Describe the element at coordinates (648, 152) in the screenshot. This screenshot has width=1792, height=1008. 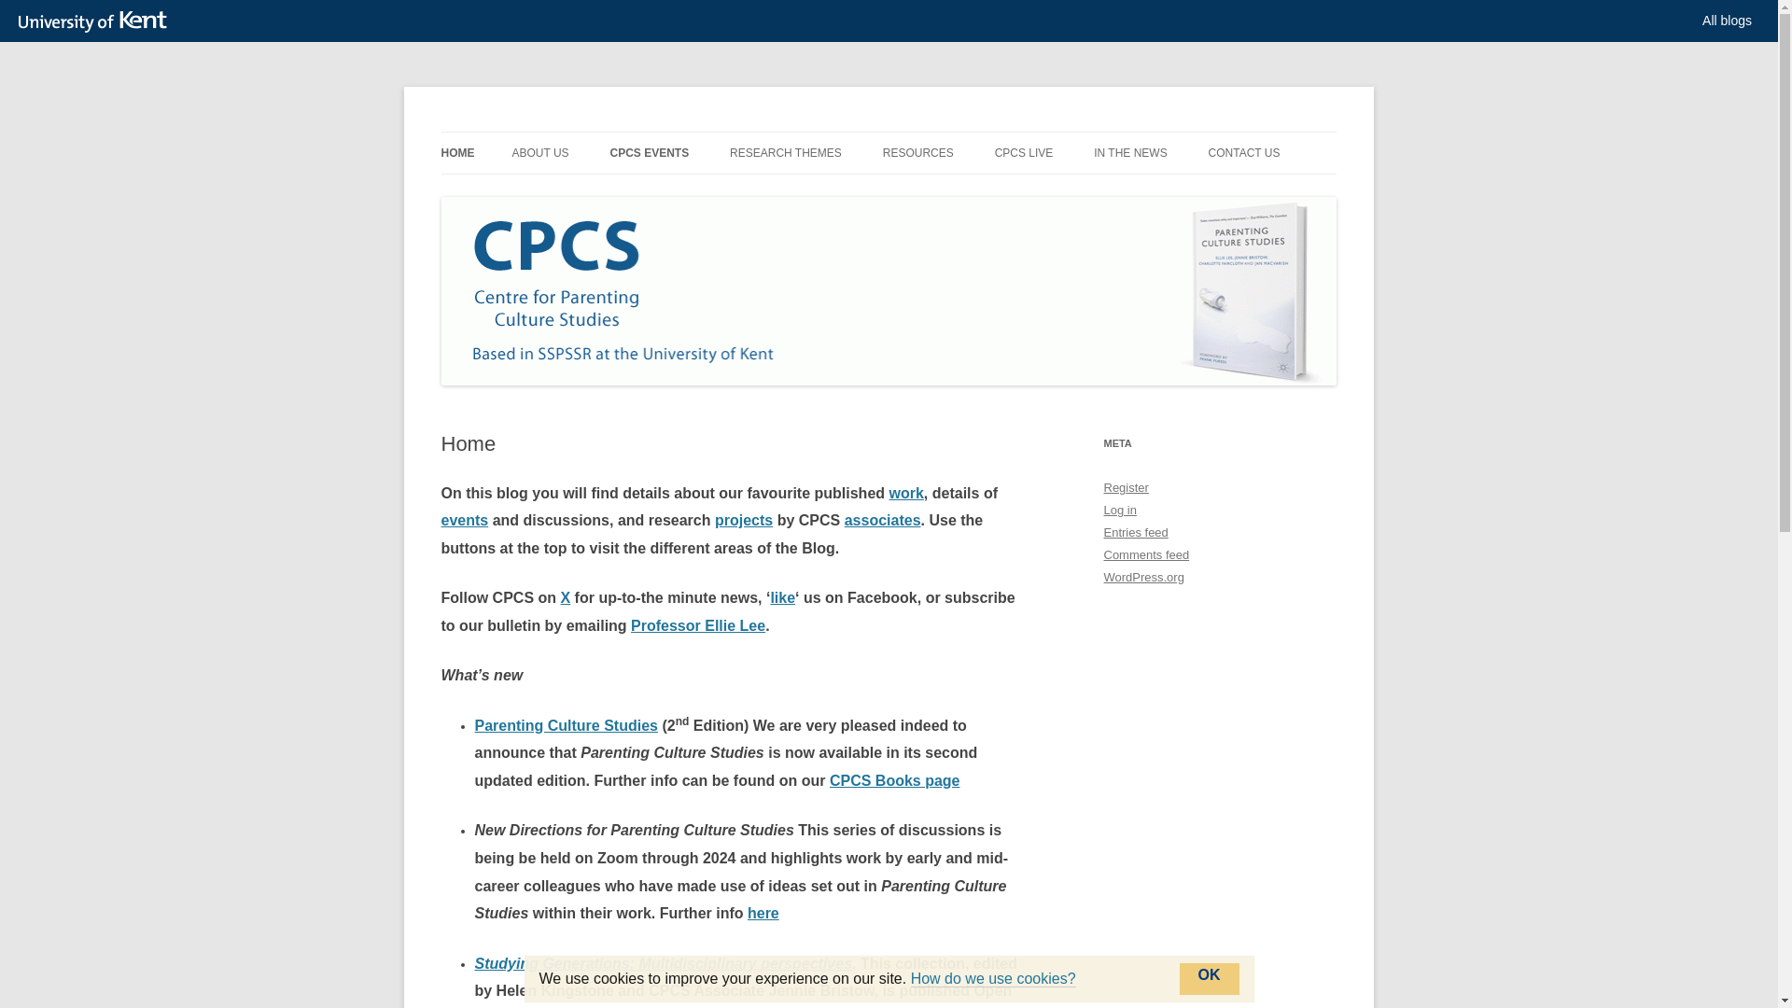
I see `CPCS EVENTS` at that location.